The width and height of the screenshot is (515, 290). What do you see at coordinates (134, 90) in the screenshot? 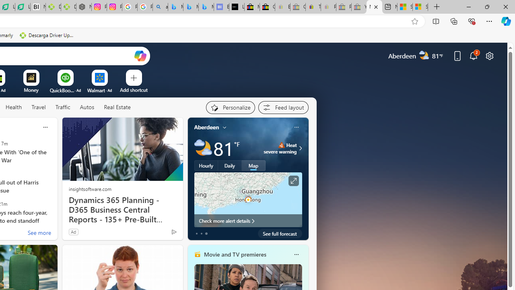
I see `Add a site` at bounding box center [134, 90].